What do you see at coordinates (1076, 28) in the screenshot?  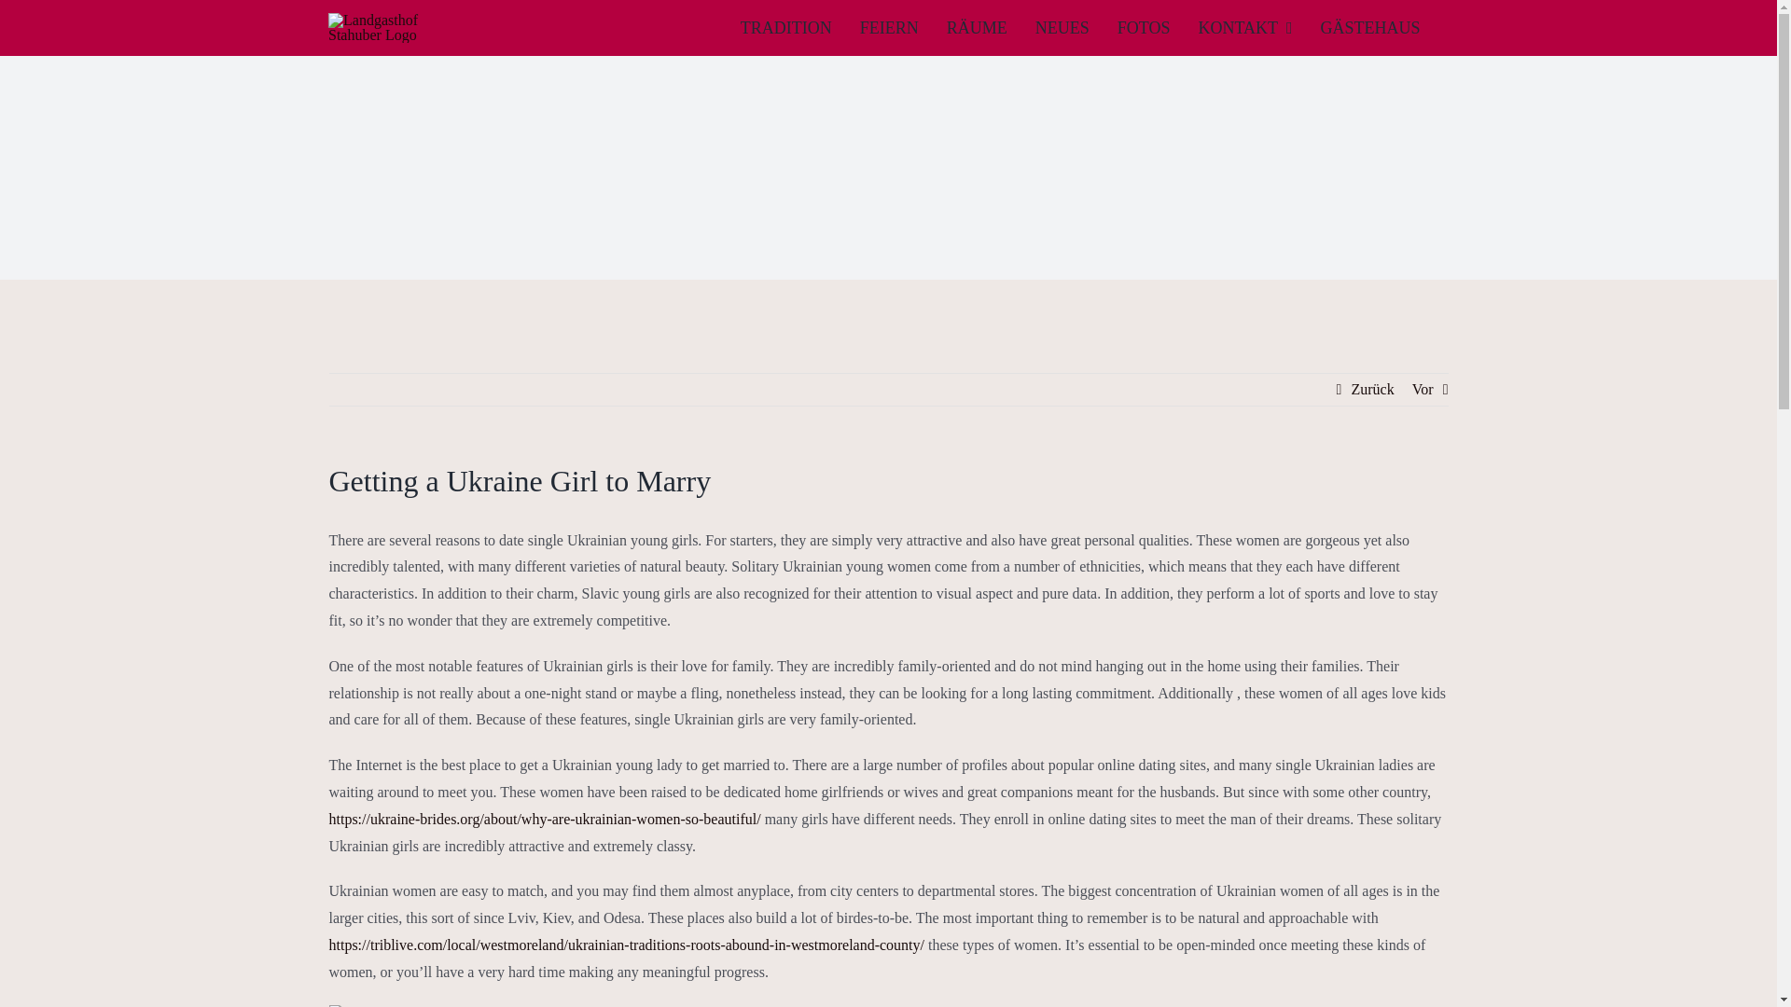 I see `NEUES` at bounding box center [1076, 28].